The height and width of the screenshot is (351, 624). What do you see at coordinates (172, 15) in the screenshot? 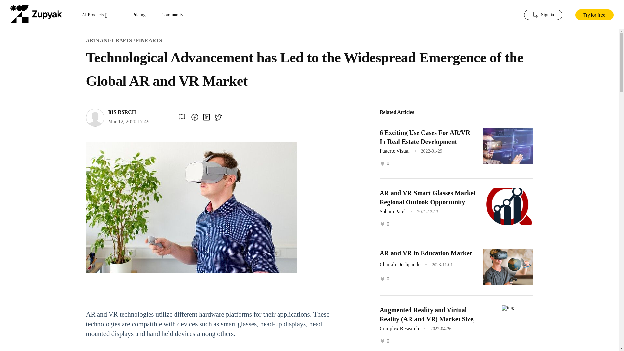
I see `Community` at bounding box center [172, 15].